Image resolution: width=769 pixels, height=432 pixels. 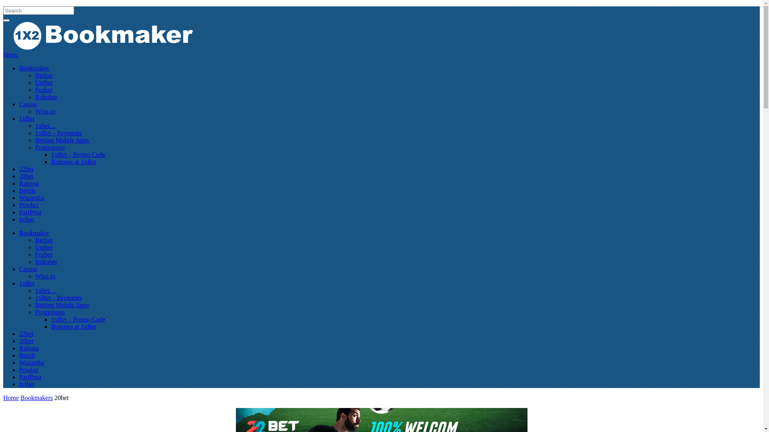 What do you see at coordinates (26, 334) in the screenshot?
I see `22bet` at bounding box center [26, 334].